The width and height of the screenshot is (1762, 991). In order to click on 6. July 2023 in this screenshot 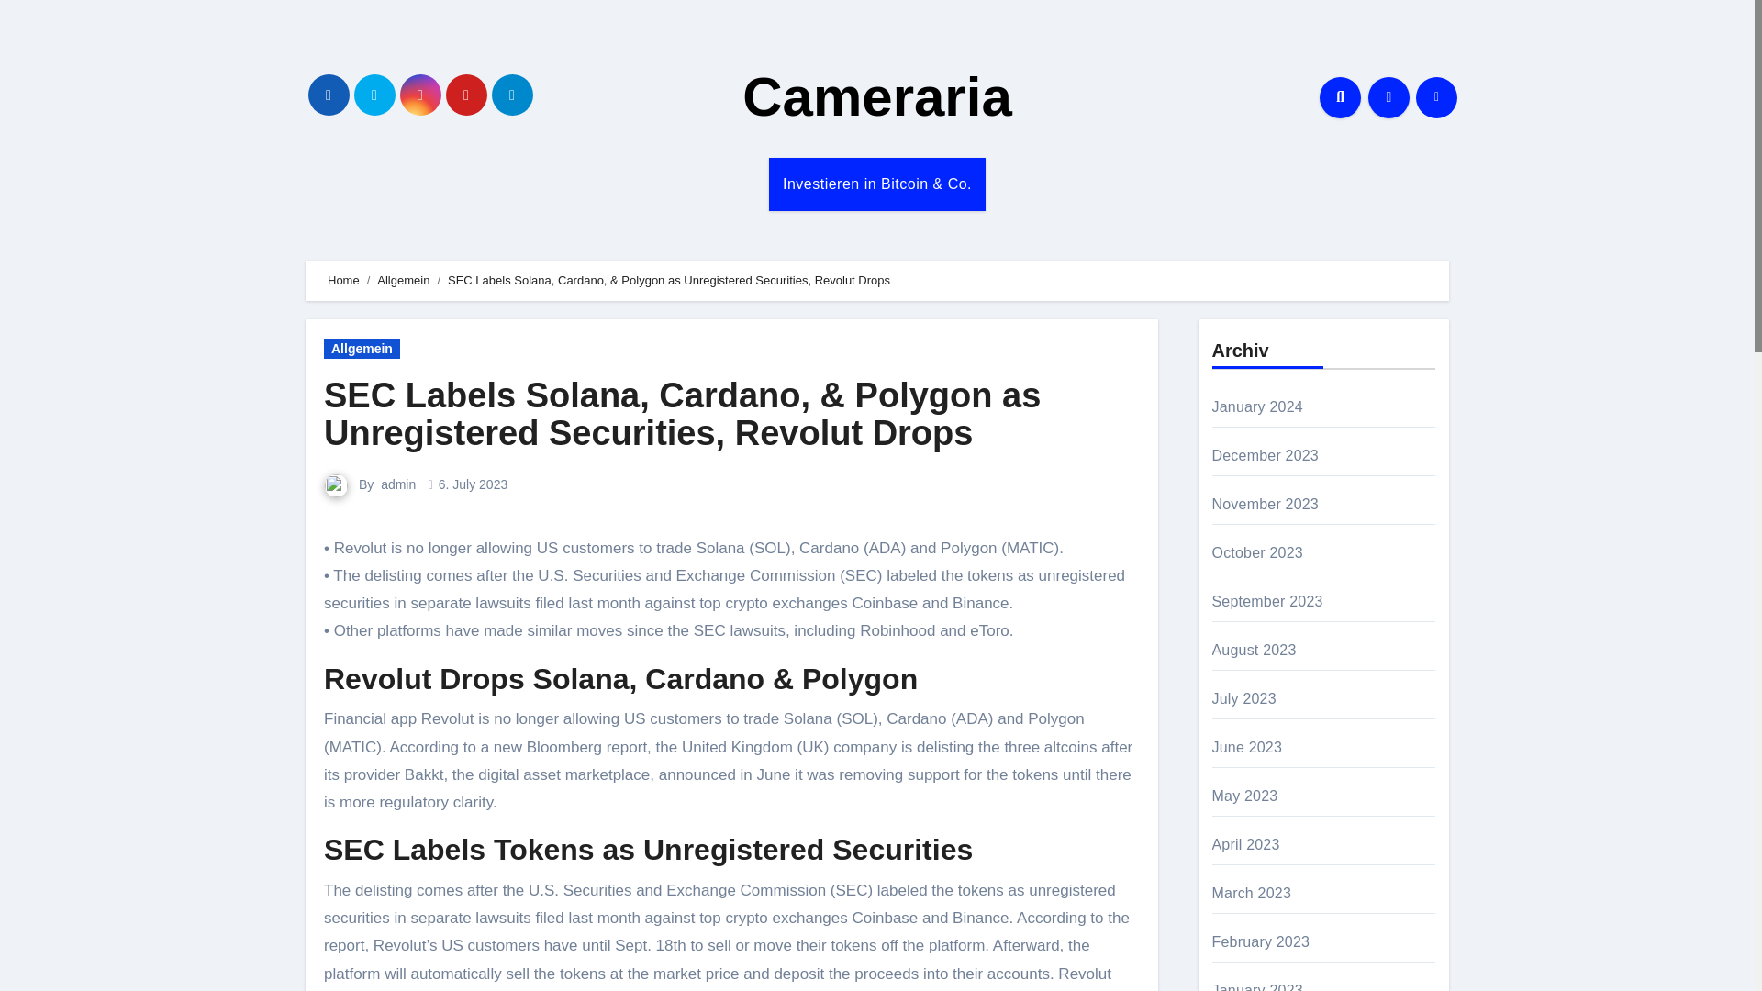, I will do `click(474, 484)`.